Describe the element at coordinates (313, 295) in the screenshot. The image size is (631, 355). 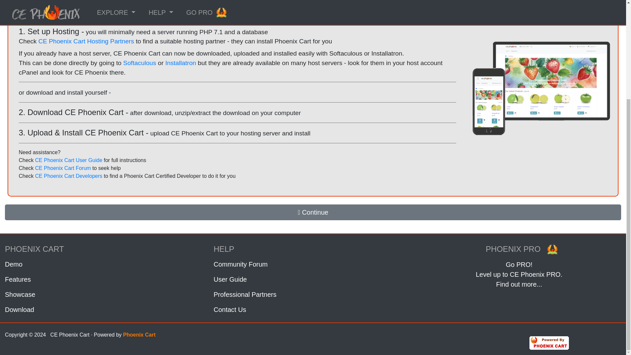
I see `Professional Partners` at that location.